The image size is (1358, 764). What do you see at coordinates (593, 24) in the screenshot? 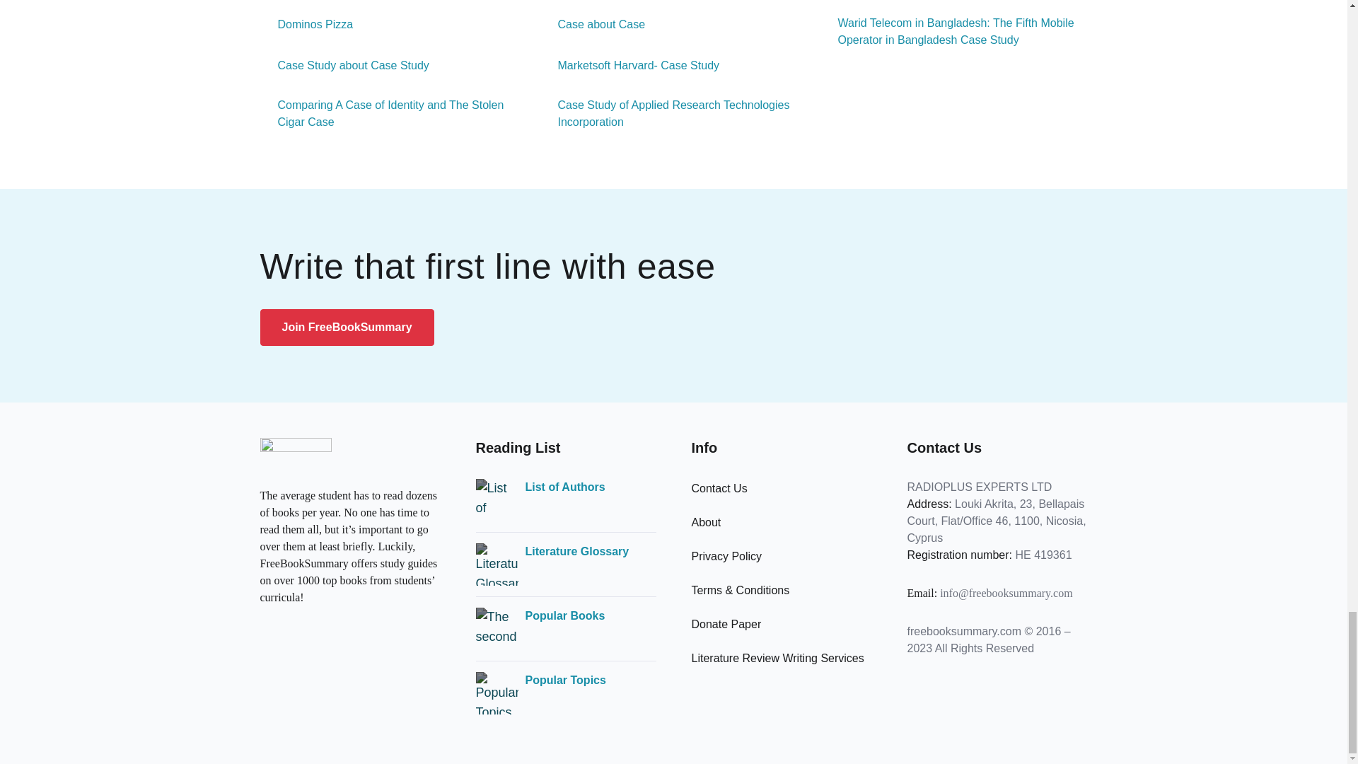
I see `Case about Case` at bounding box center [593, 24].